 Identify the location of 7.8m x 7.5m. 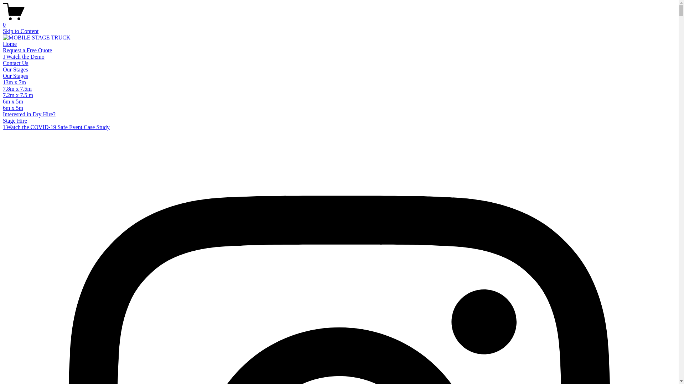
(17, 89).